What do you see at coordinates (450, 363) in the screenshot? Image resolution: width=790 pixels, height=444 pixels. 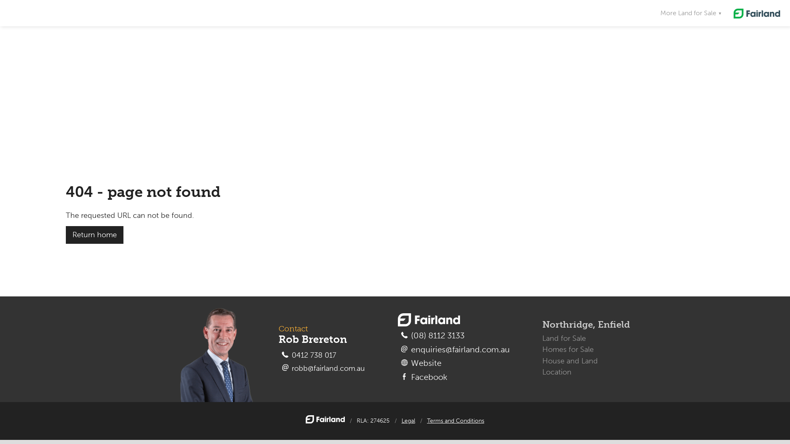 I see `Website` at bounding box center [450, 363].